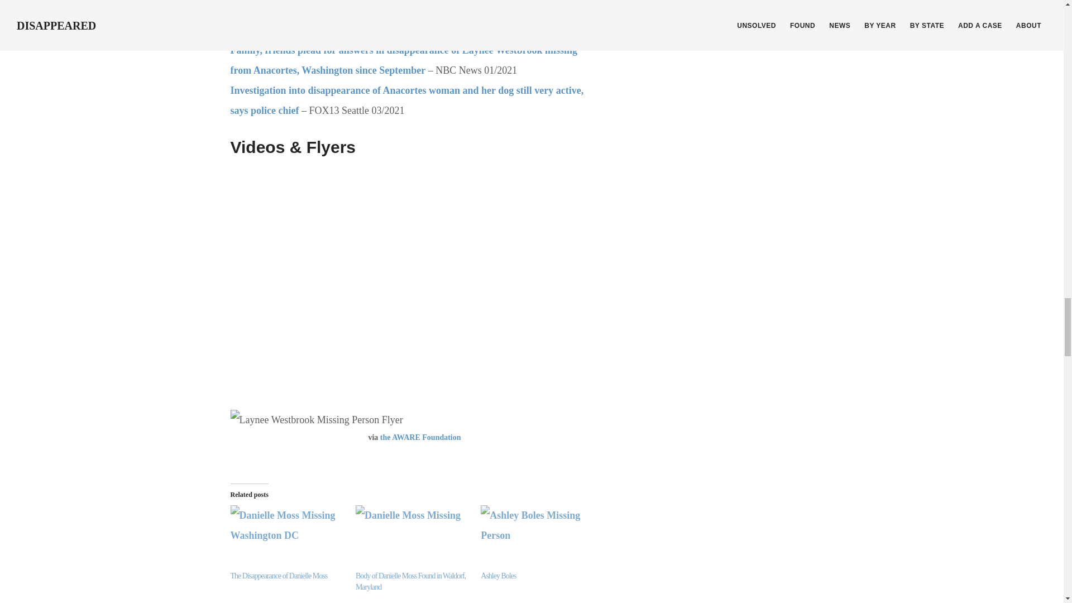  What do you see at coordinates (420, 437) in the screenshot?
I see `the AWARE Foundation` at bounding box center [420, 437].